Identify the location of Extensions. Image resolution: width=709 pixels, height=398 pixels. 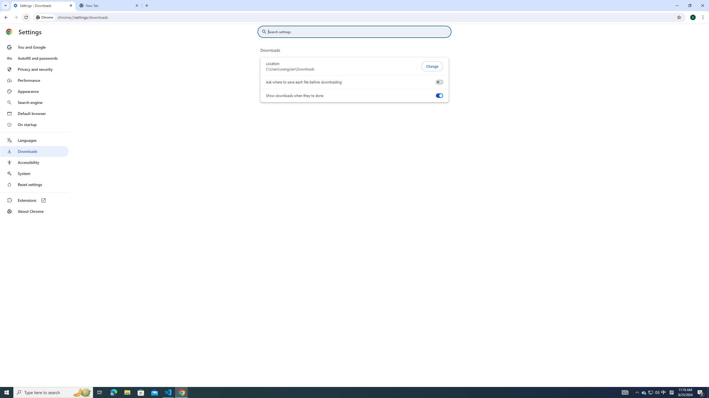
(34, 200).